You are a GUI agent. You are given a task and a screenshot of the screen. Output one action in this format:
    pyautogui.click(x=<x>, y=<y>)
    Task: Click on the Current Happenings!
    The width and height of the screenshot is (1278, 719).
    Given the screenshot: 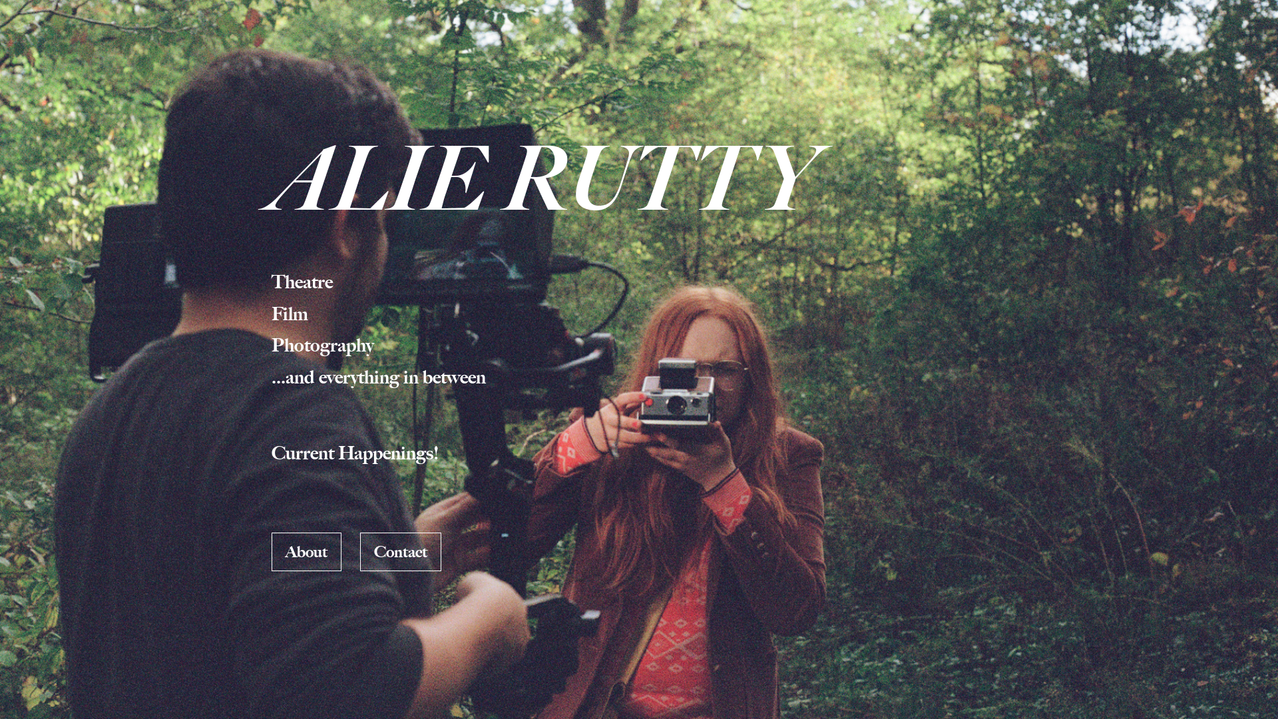 What is the action you would take?
    pyautogui.click(x=355, y=453)
    